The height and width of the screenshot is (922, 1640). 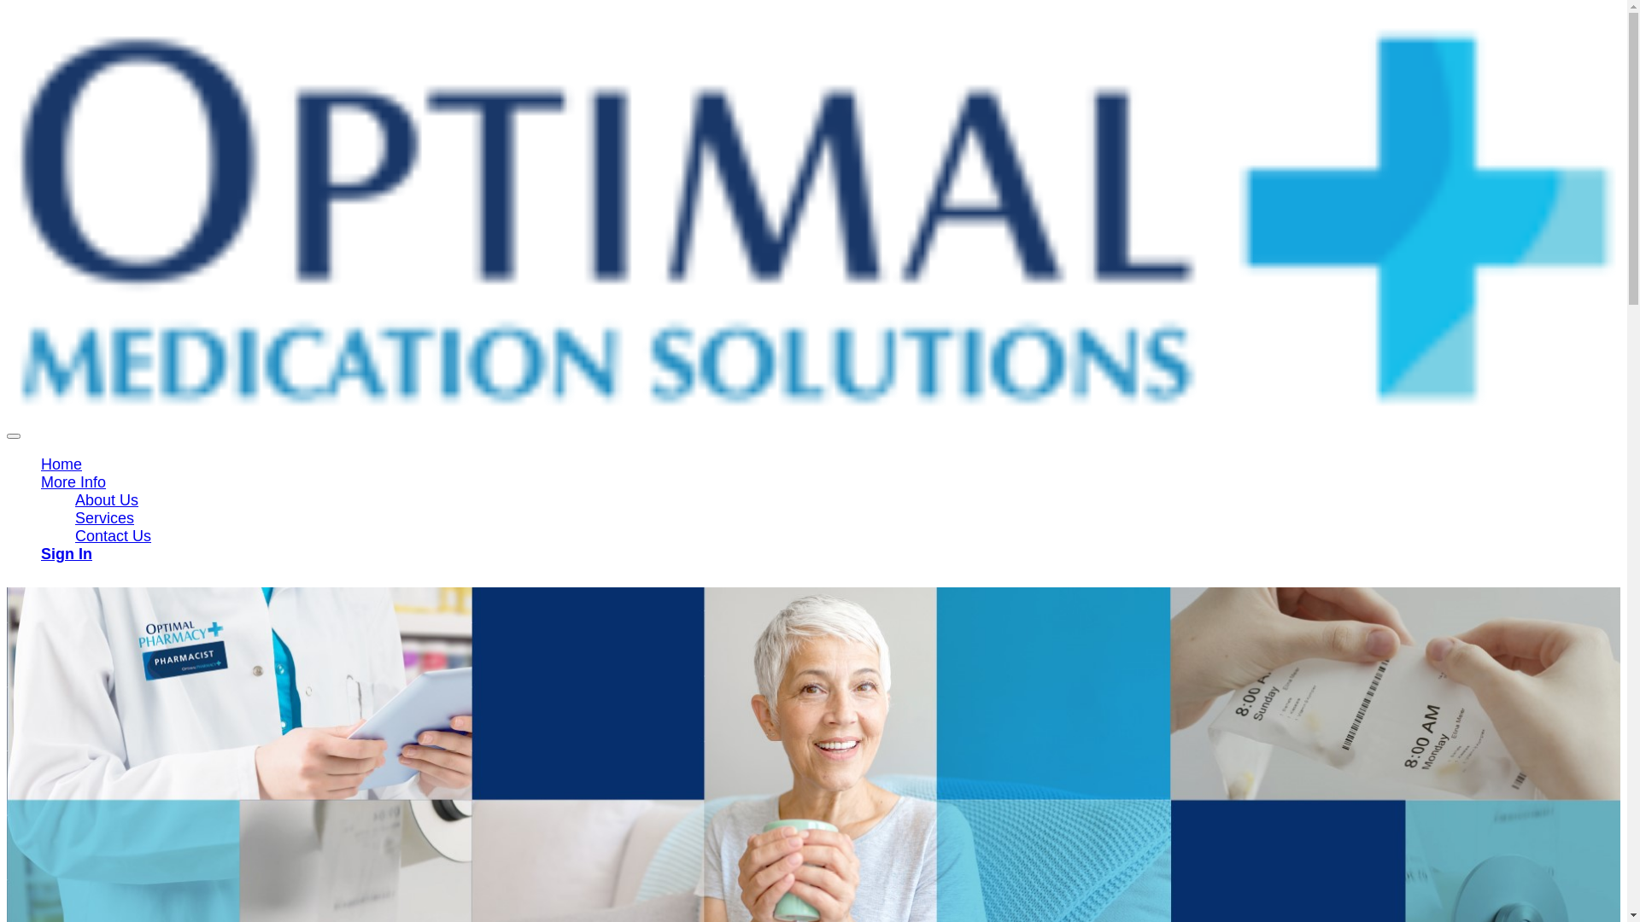 What do you see at coordinates (107, 500) in the screenshot?
I see `About Us` at bounding box center [107, 500].